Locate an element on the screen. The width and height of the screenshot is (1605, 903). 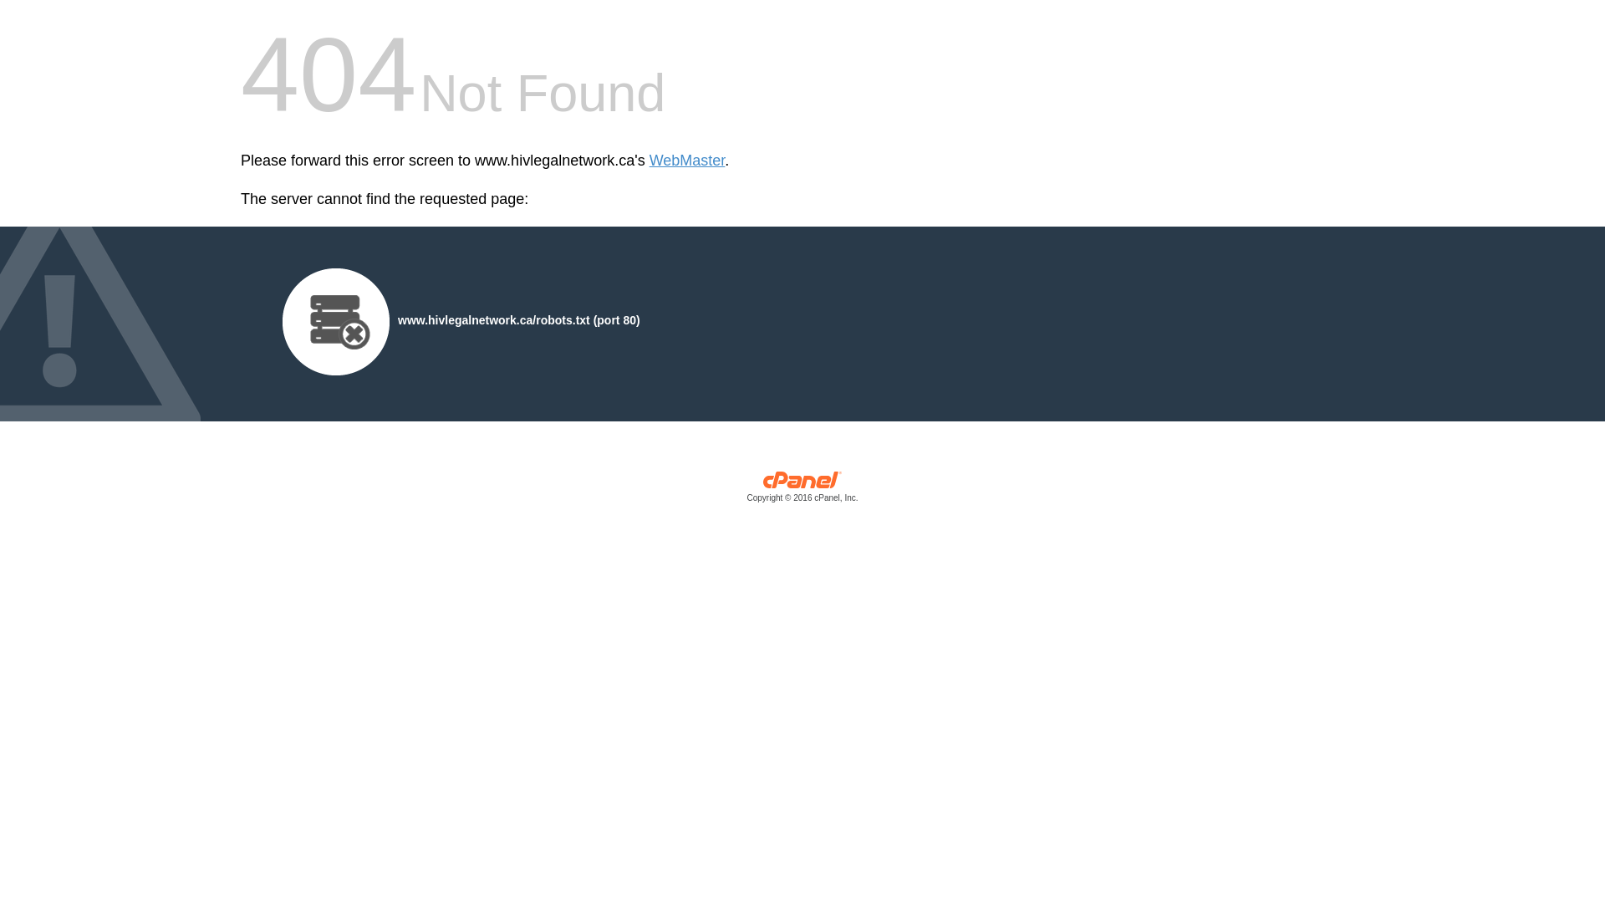
WebMaster is located at coordinates (687, 161).